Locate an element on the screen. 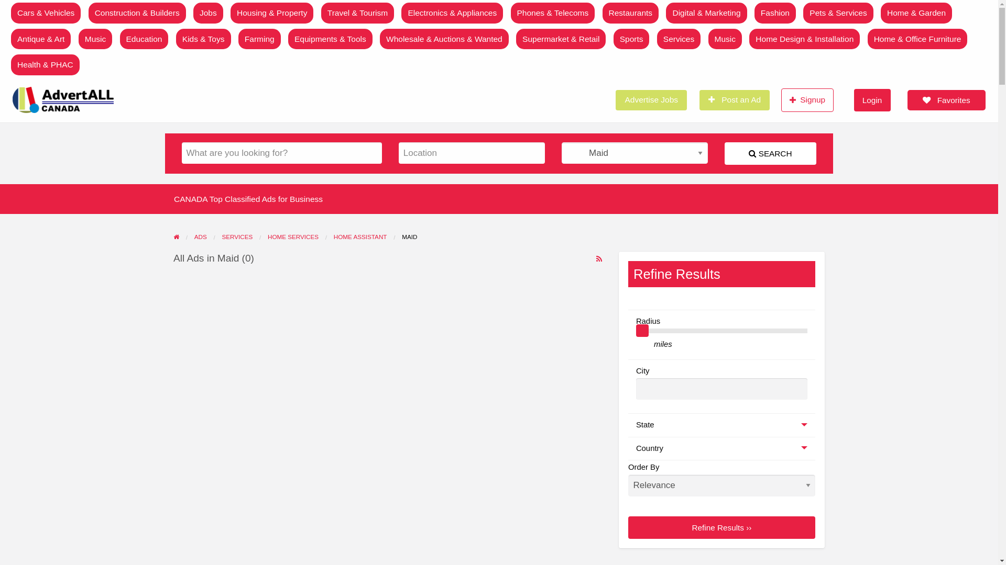 This screenshot has height=565, width=1006. Post an Ad is located at coordinates (735, 100).